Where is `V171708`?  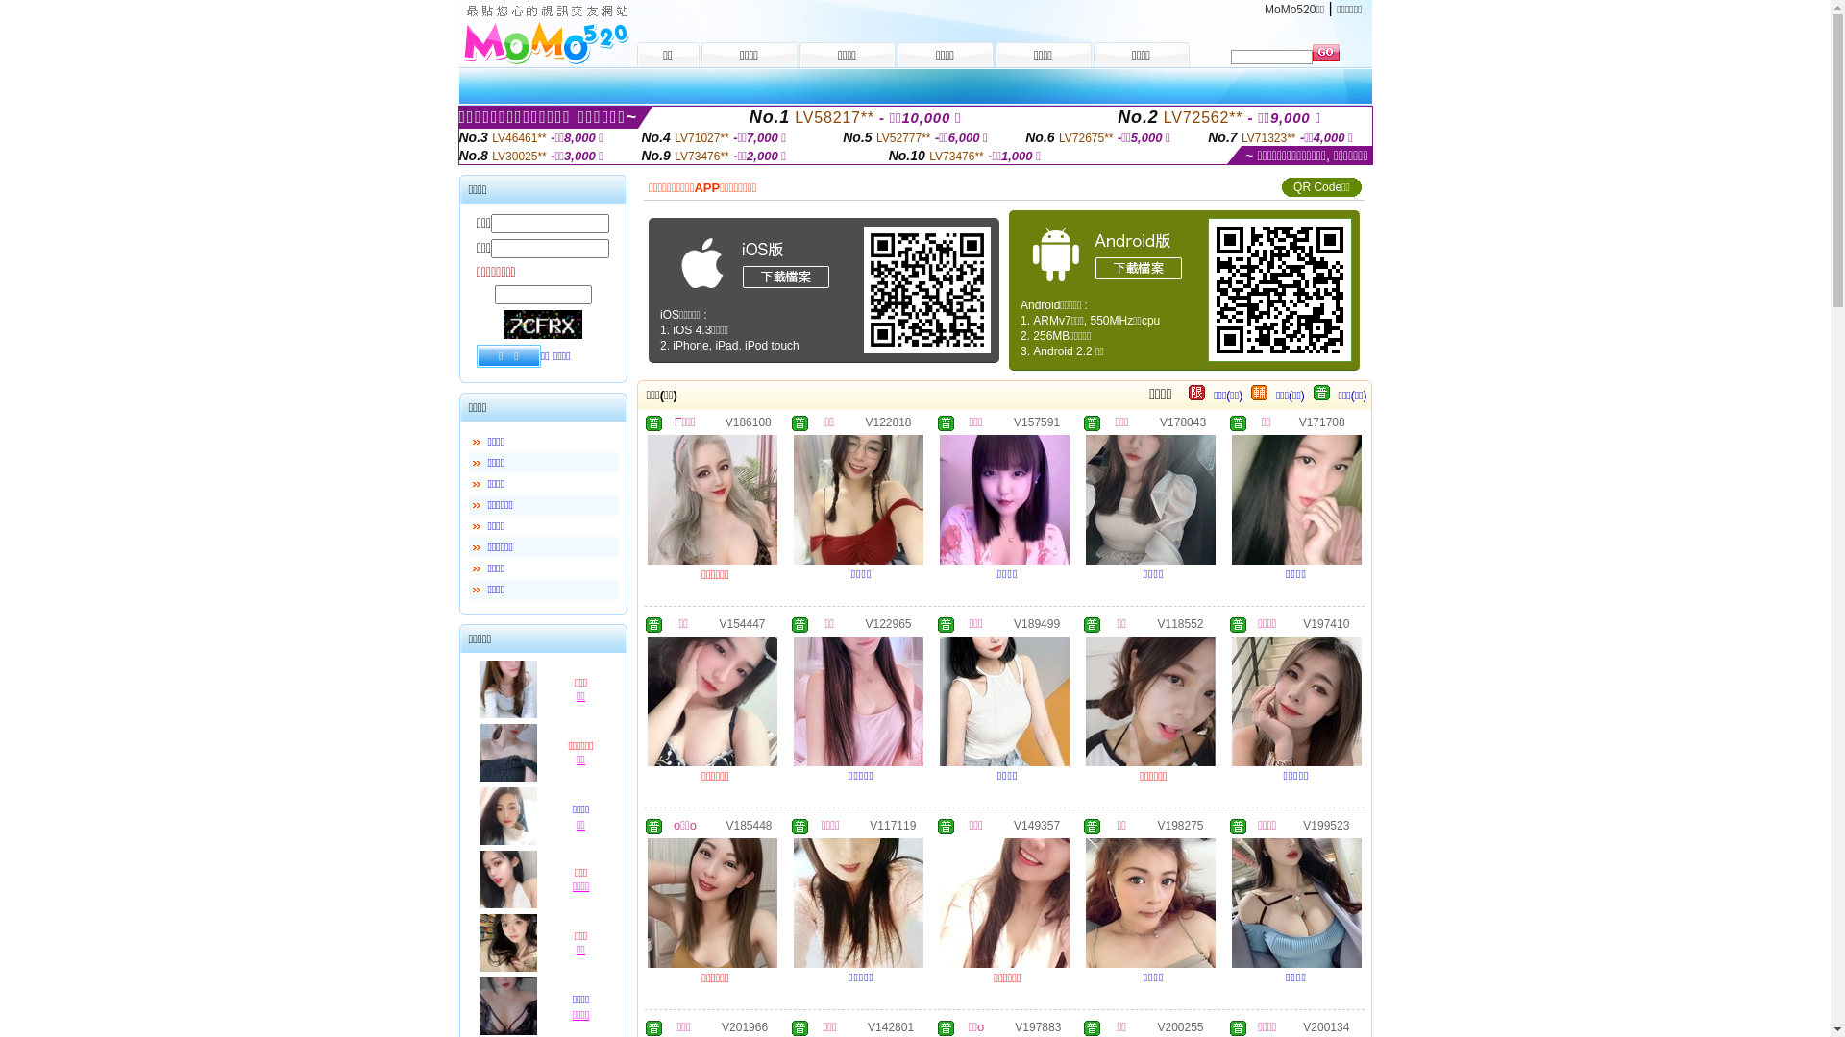
V171708 is located at coordinates (1322, 422).